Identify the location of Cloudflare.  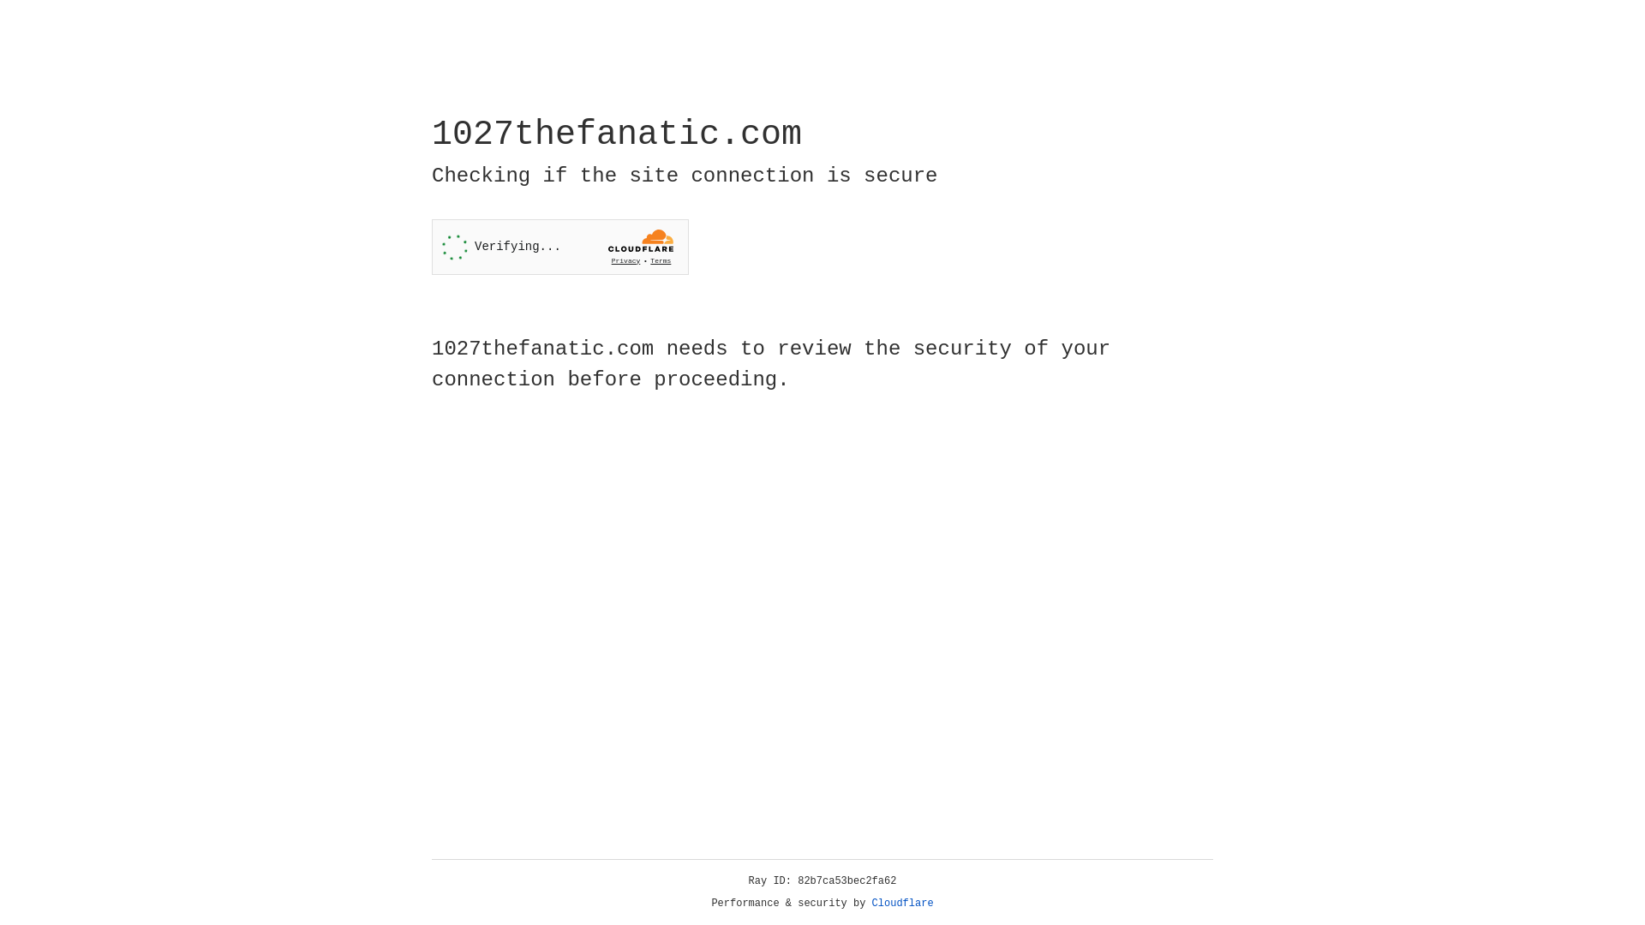
(903, 904).